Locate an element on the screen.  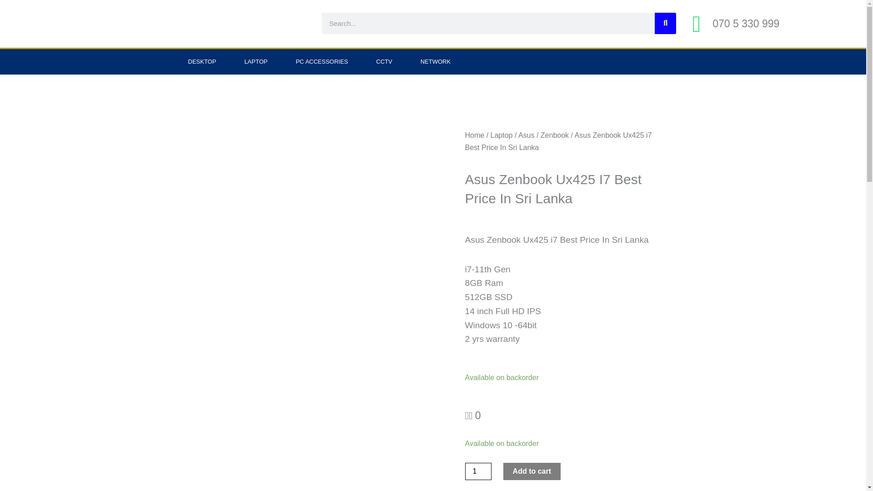
CCTV is located at coordinates (384, 62).